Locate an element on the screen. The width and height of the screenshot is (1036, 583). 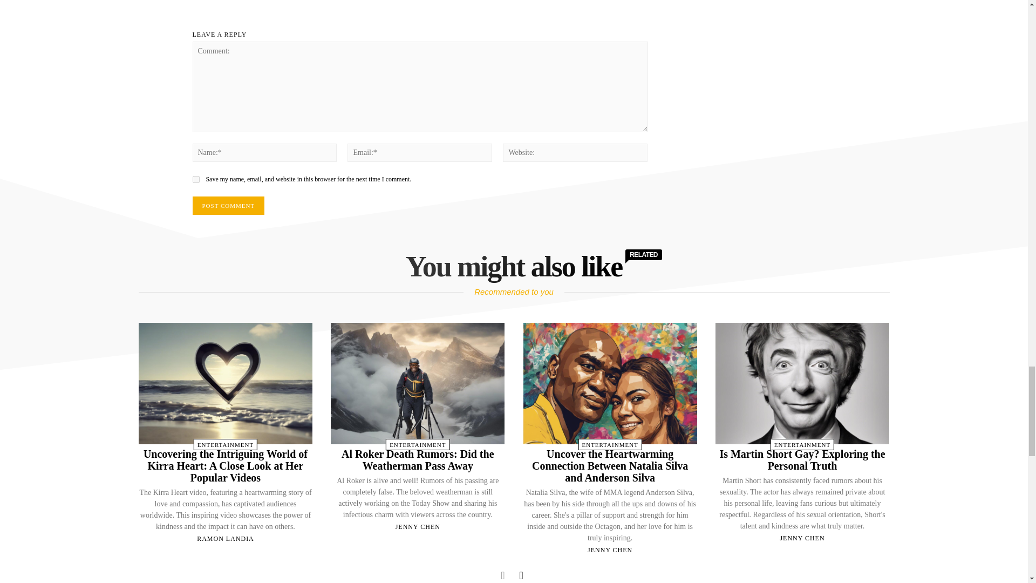
yes is located at coordinates (195, 179).